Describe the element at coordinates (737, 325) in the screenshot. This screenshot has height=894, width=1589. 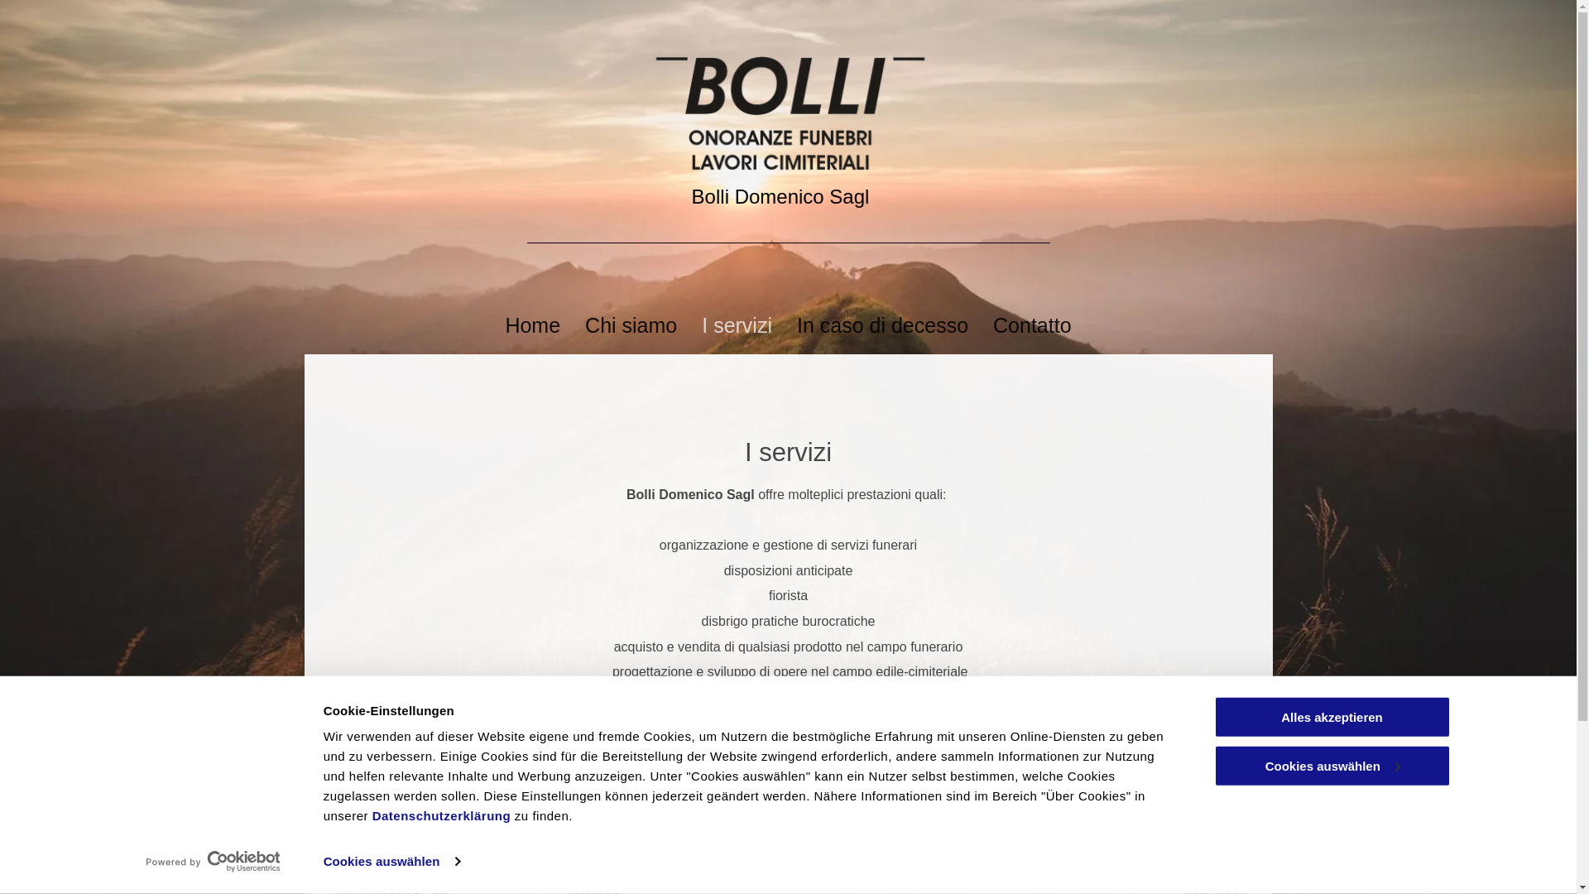
I see `I servizi` at that location.